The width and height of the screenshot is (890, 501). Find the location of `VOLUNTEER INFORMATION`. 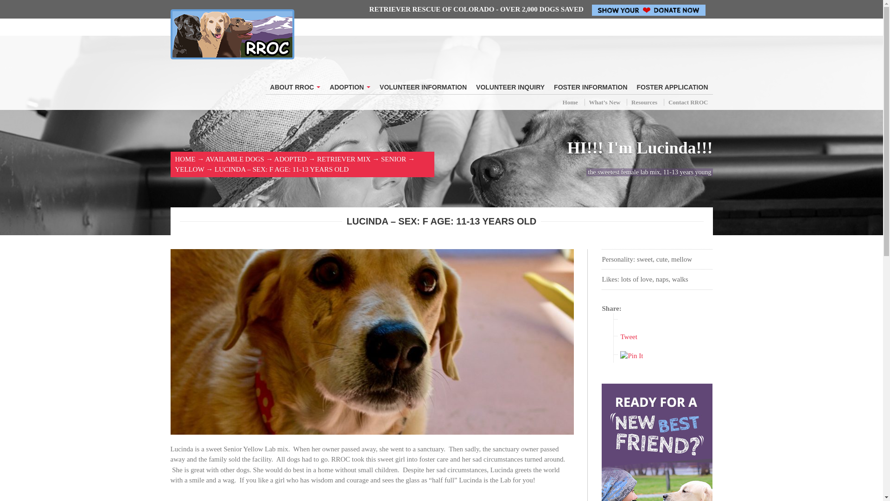

VOLUNTEER INFORMATION is located at coordinates (423, 87).